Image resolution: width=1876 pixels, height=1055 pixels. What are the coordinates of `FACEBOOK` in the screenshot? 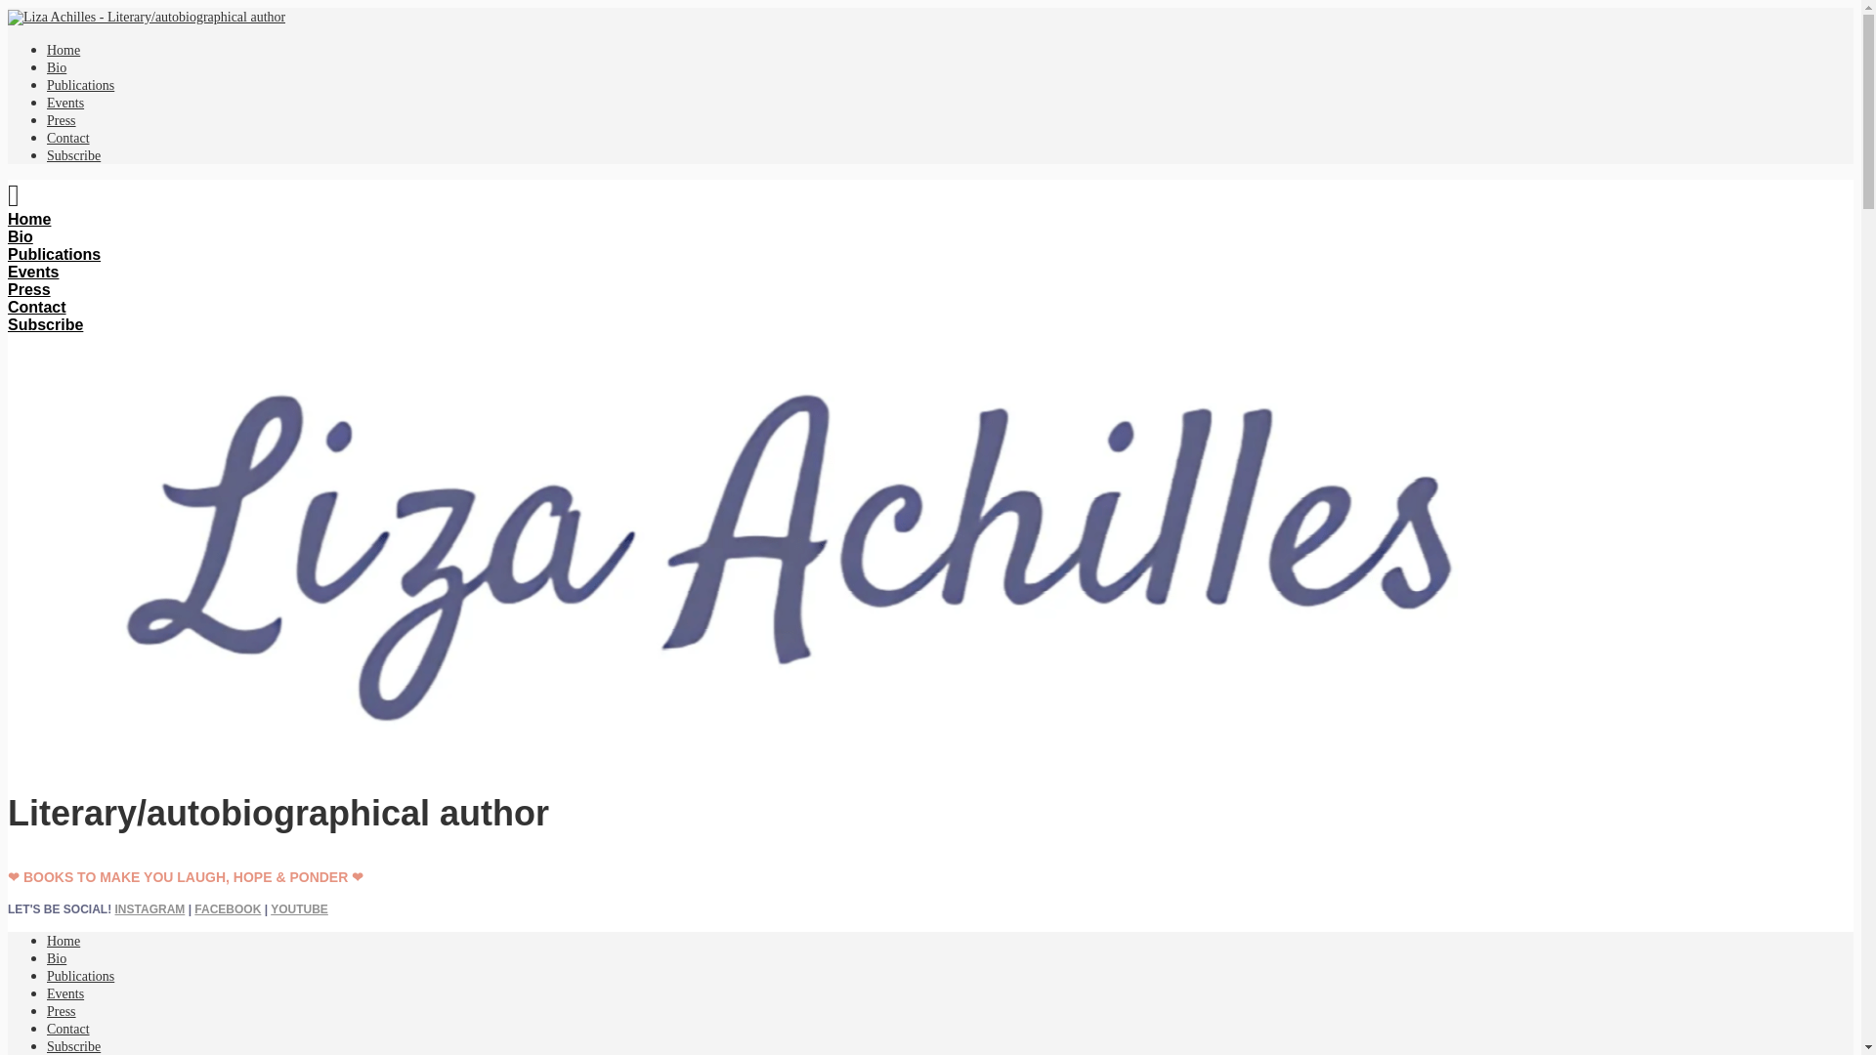 It's located at (227, 909).